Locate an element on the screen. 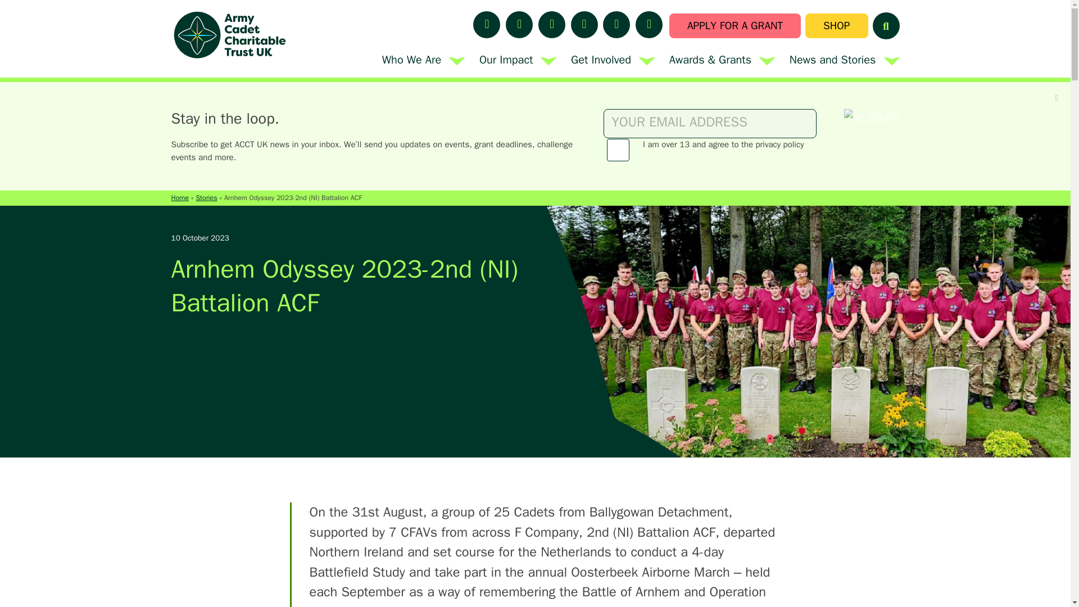 This screenshot has height=607, width=1079. Twitter is located at coordinates (423, 60).